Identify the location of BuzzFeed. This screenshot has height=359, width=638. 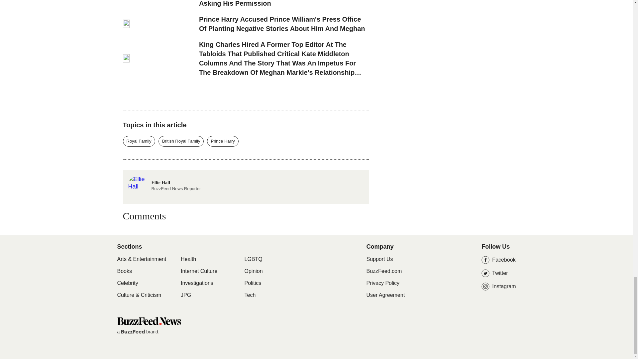
(139, 141).